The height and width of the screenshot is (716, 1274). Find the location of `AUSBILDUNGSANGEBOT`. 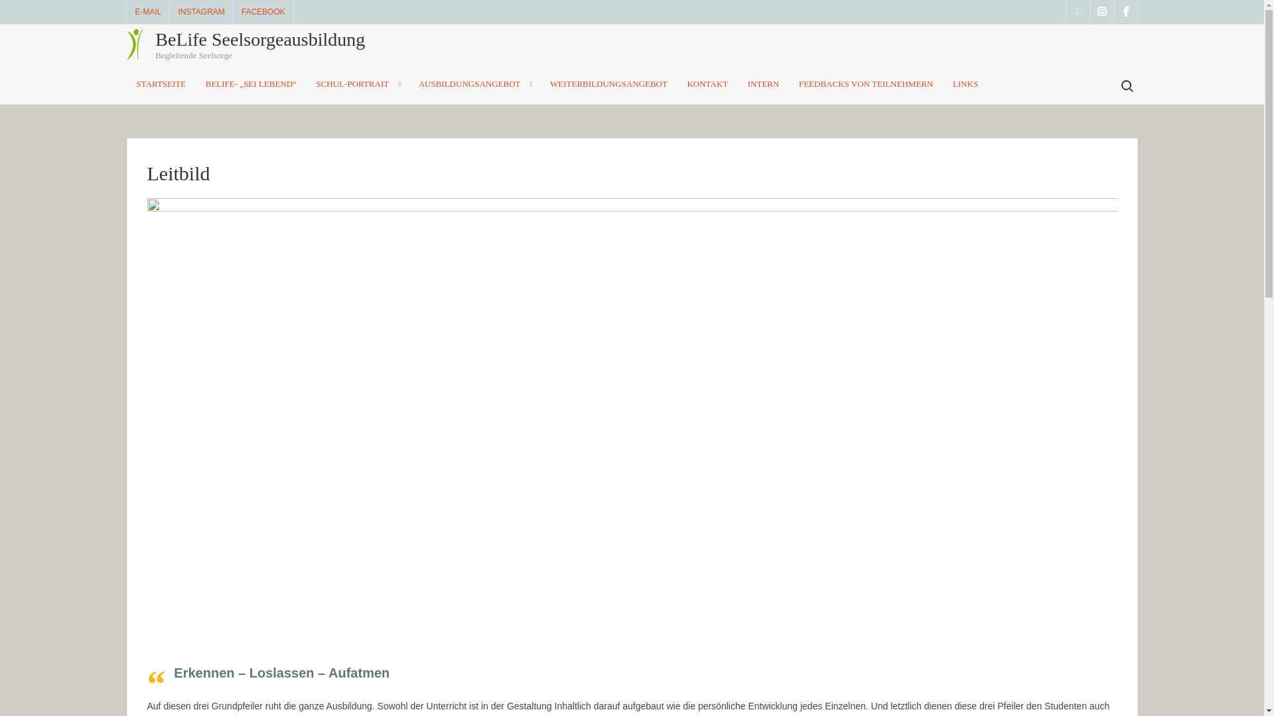

AUSBILDUNGSANGEBOT is located at coordinates (475, 84).